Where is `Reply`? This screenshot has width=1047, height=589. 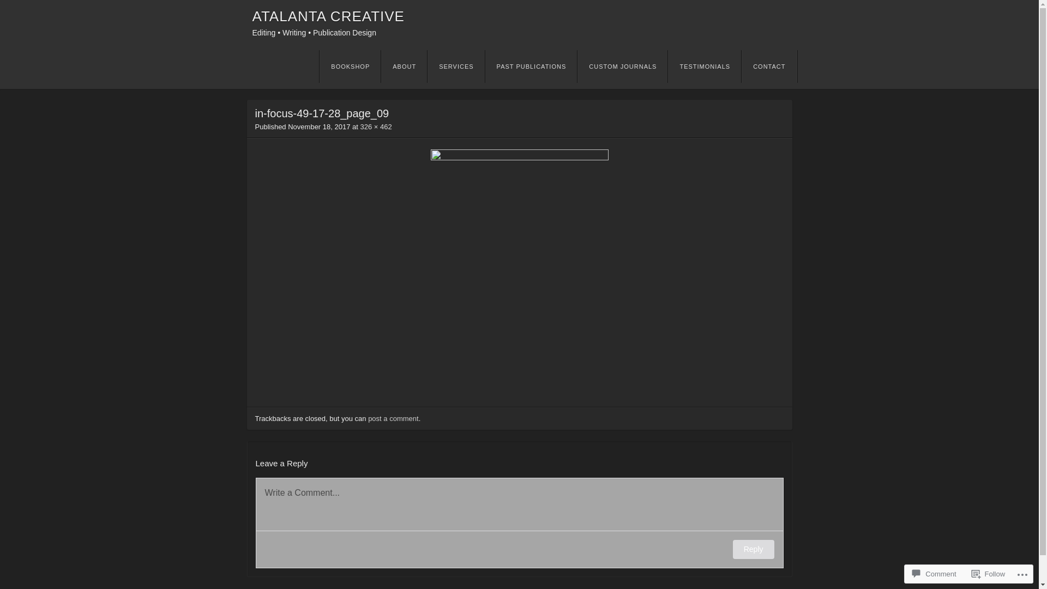
Reply is located at coordinates (754, 550).